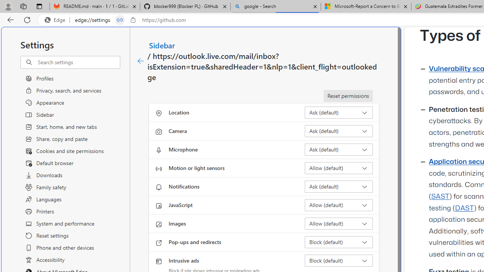 Image resolution: width=484 pixels, height=272 pixels. Describe the element at coordinates (339, 187) in the screenshot. I see `Notifications Ask (default)` at that location.